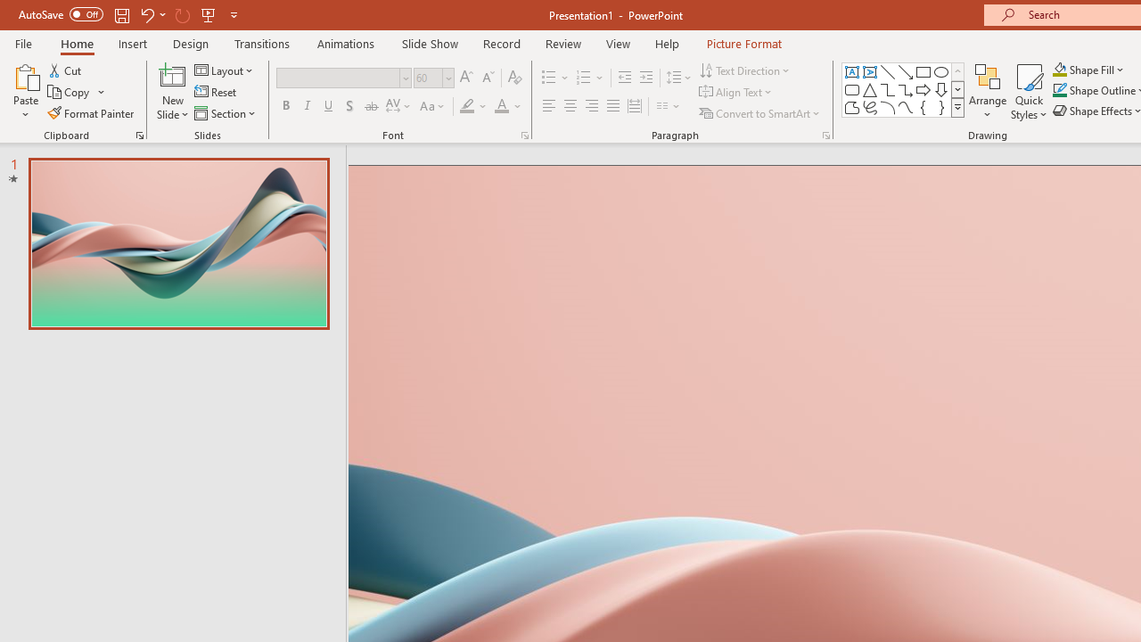 The height and width of the screenshot is (642, 1141). I want to click on Picture Format, so click(743, 43).